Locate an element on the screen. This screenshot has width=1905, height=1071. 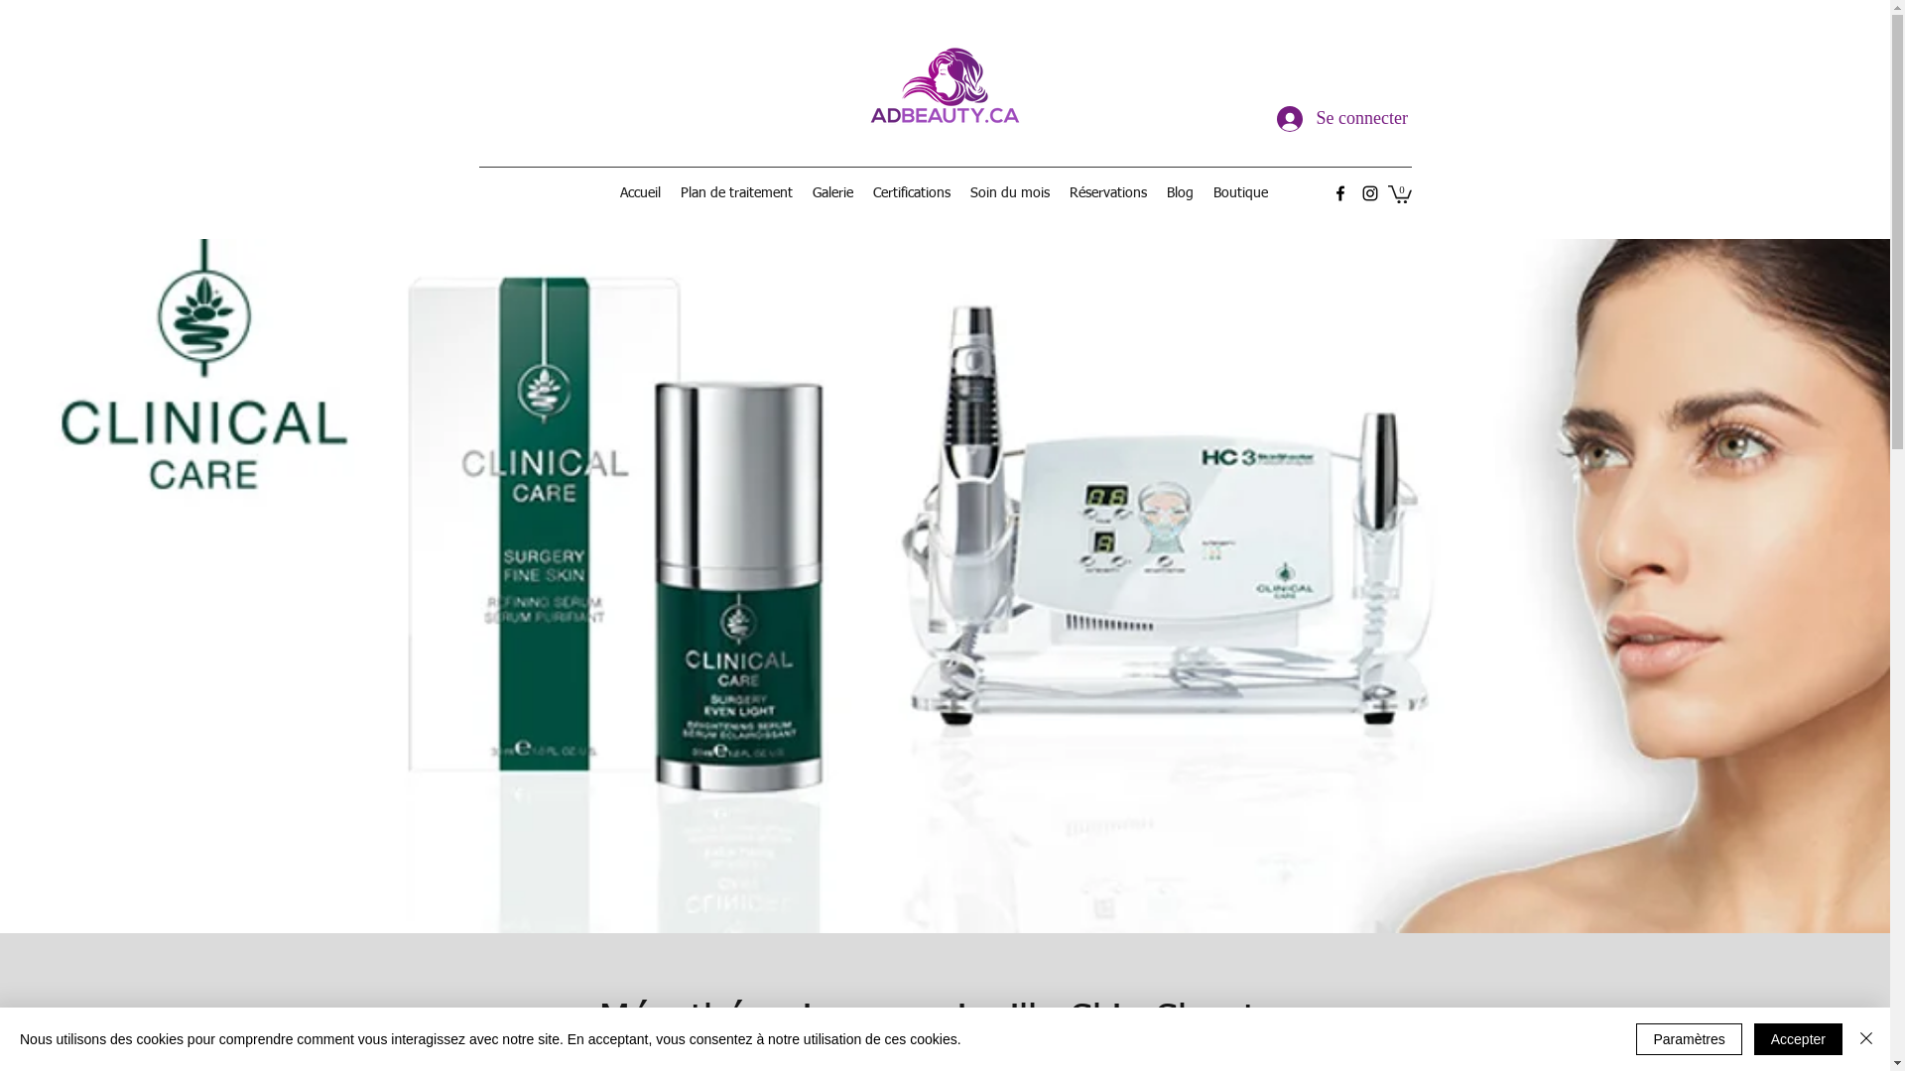
Accepter is located at coordinates (1798, 1039).